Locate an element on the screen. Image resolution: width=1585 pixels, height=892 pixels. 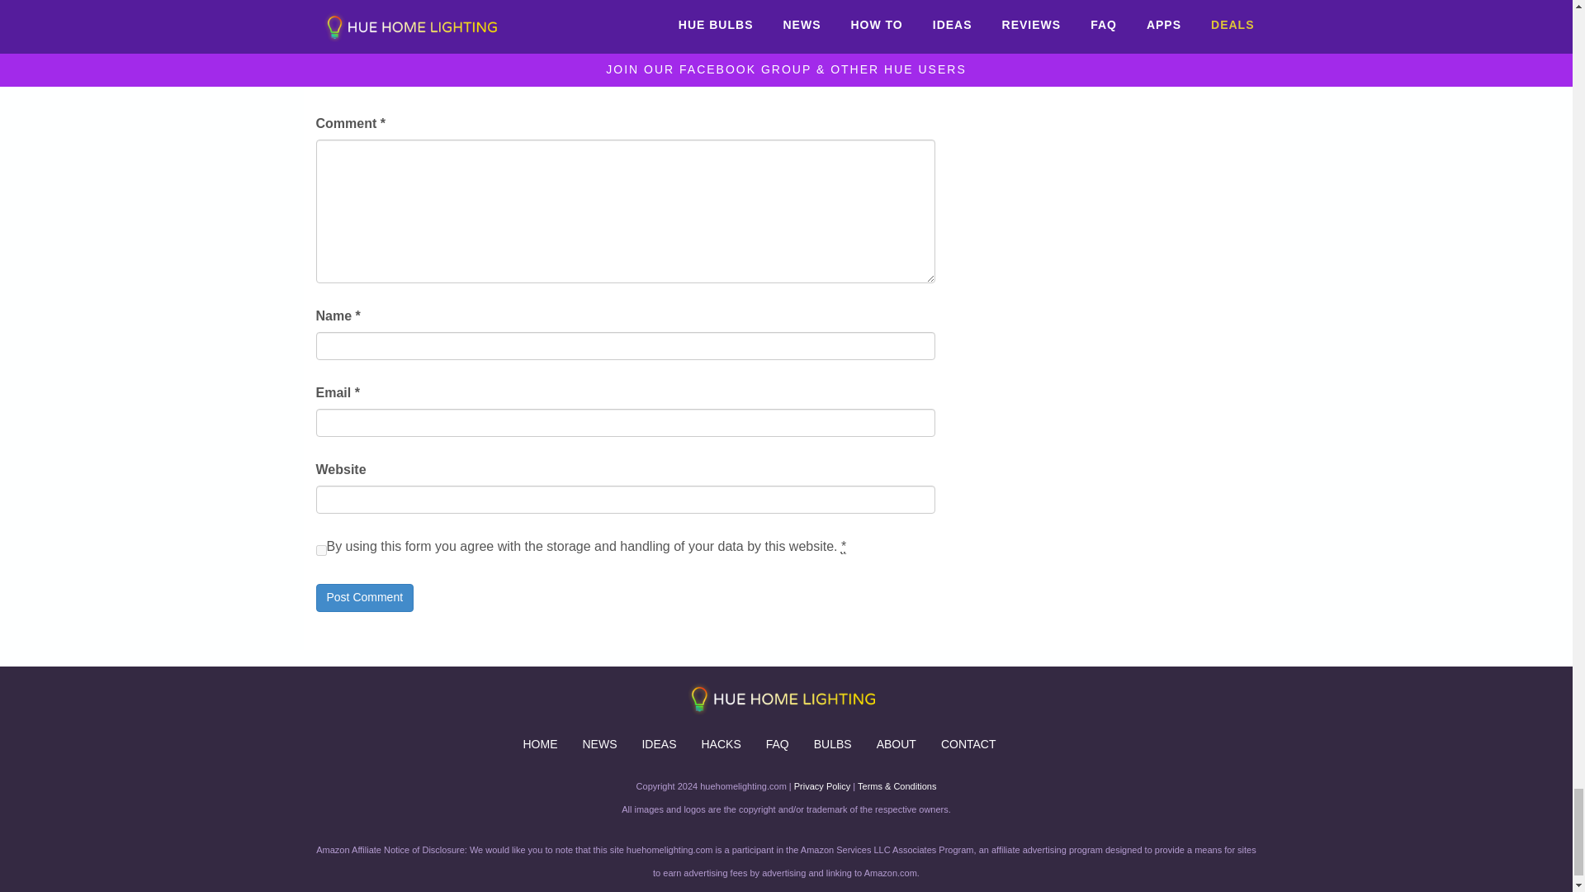
NEWS is located at coordinates (599, 743).